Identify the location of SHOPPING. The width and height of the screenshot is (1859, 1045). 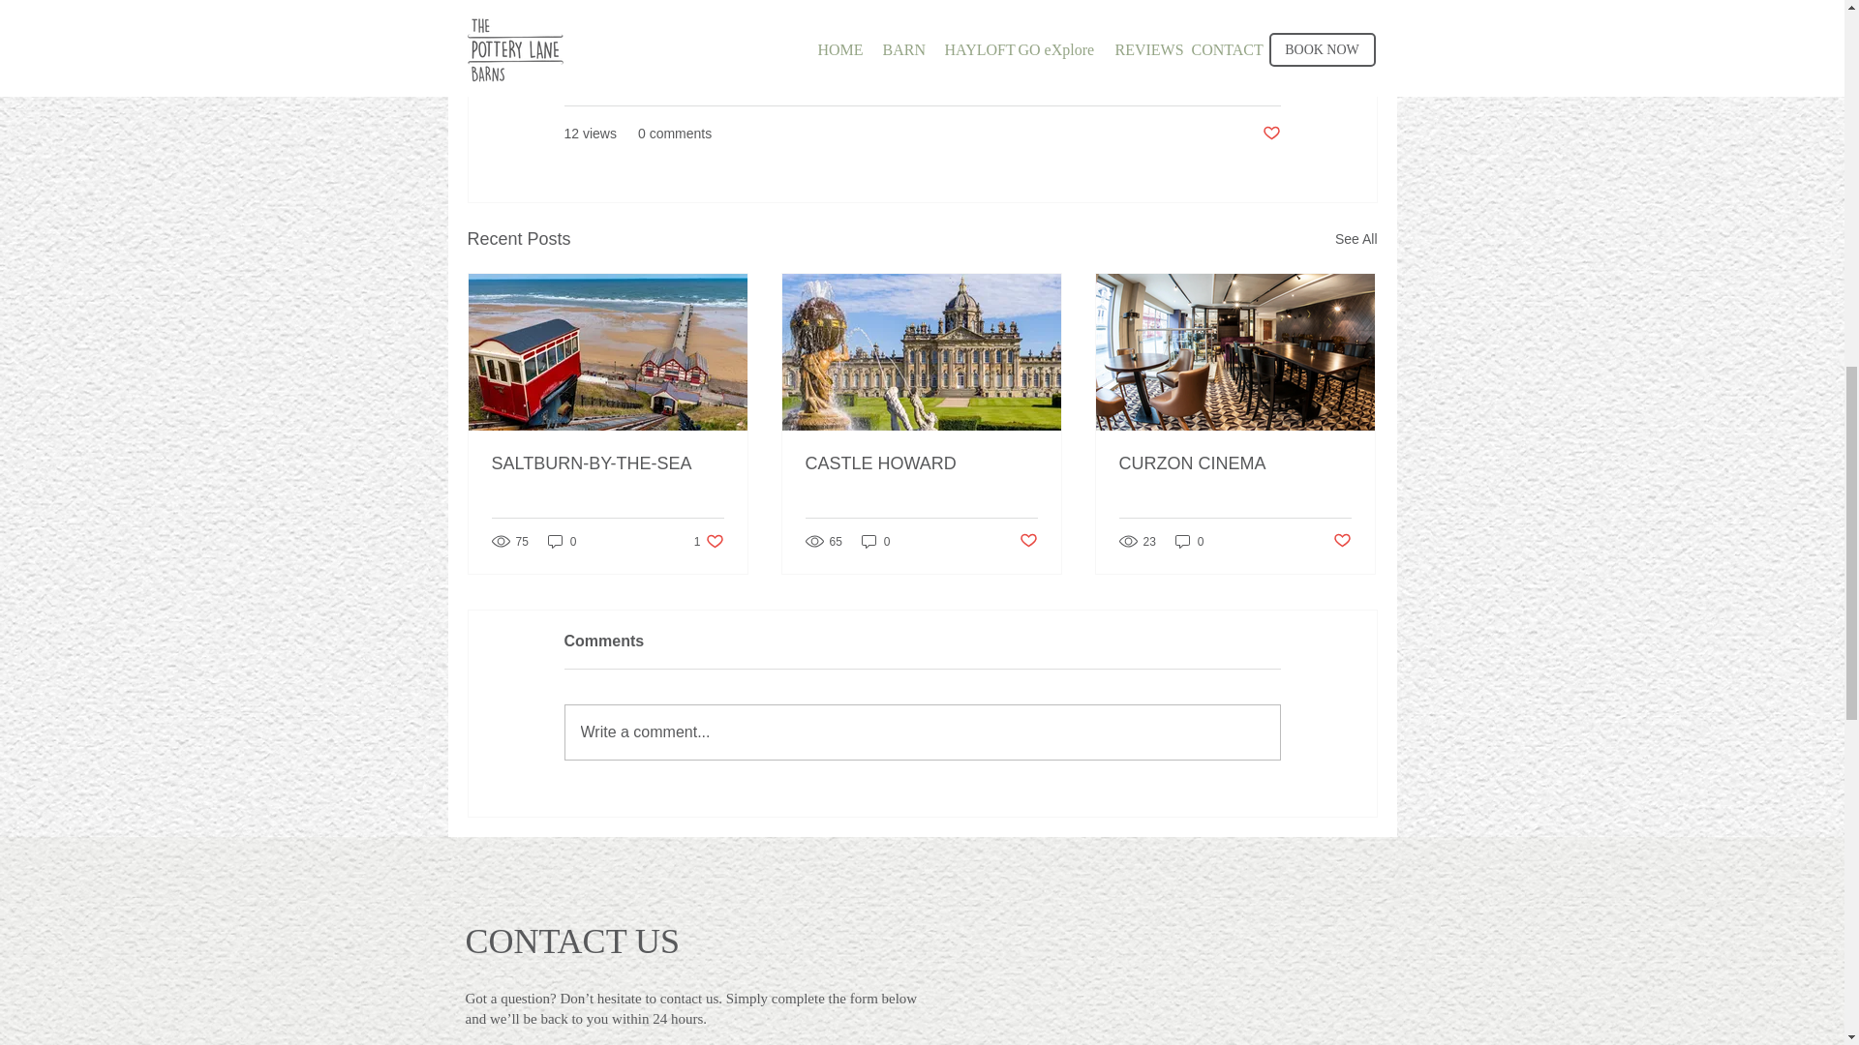
(1245, 75).